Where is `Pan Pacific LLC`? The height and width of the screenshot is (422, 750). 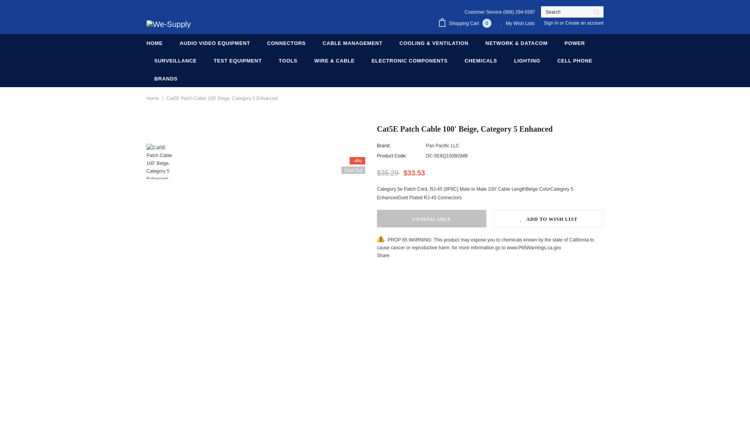
Pan Pacific LLC is located at coordinates (442, 146).